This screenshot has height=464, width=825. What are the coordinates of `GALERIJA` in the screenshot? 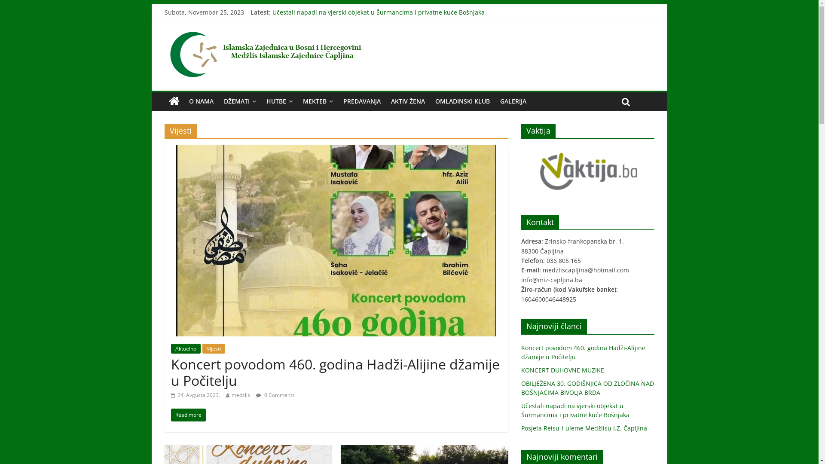 It's located at (513, 101).